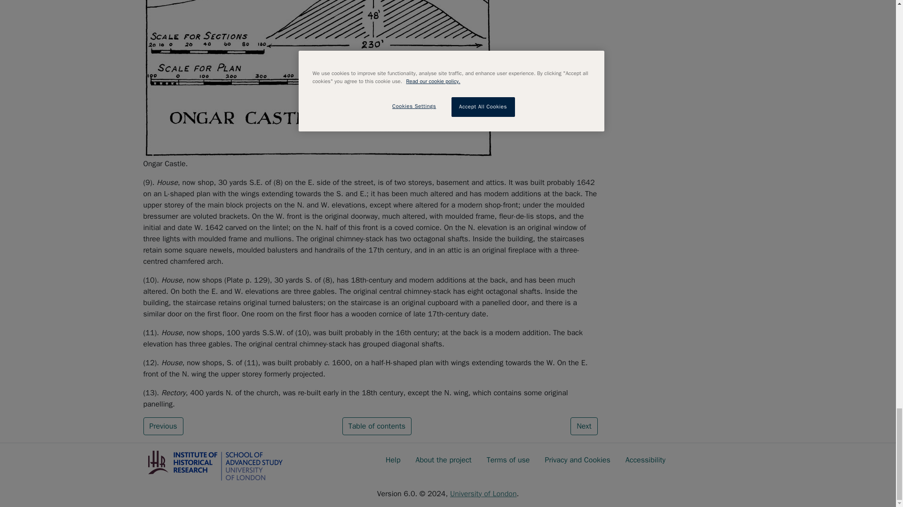 Image resolution: width=903 pixels, height=507 pixels. What do you see at coordinates (483, 494) in the screenshot?
I see `University of London` at bounding box center [483, 494].